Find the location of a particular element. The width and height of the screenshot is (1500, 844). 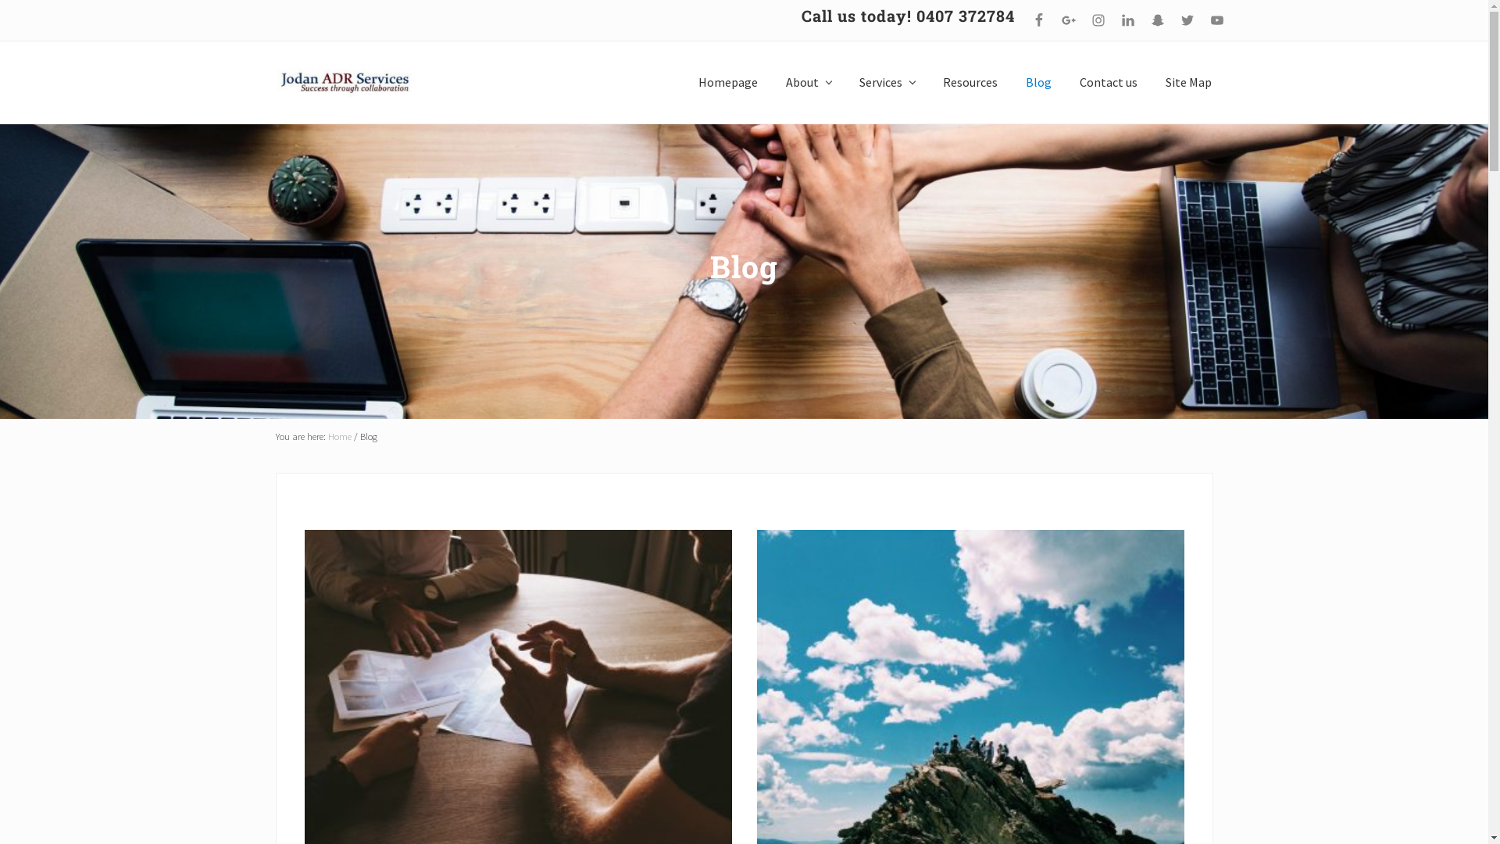

LinkedIn is located at coordinates (1127, 20).